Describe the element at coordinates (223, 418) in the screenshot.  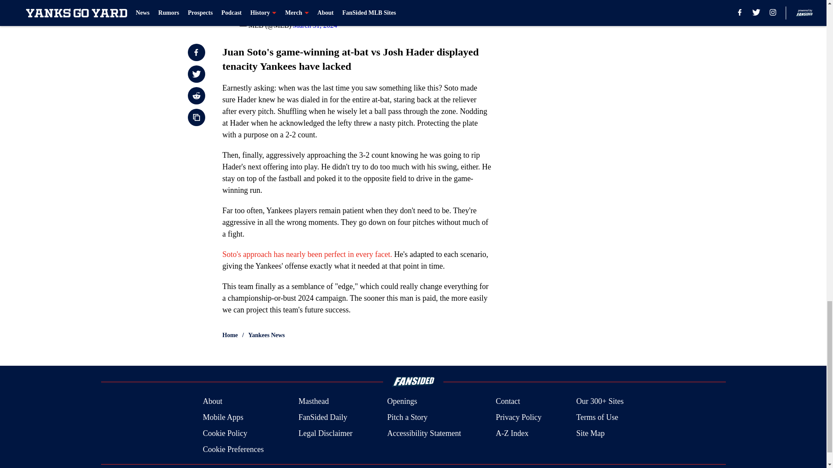
I see `Mobile Apps` at that location.